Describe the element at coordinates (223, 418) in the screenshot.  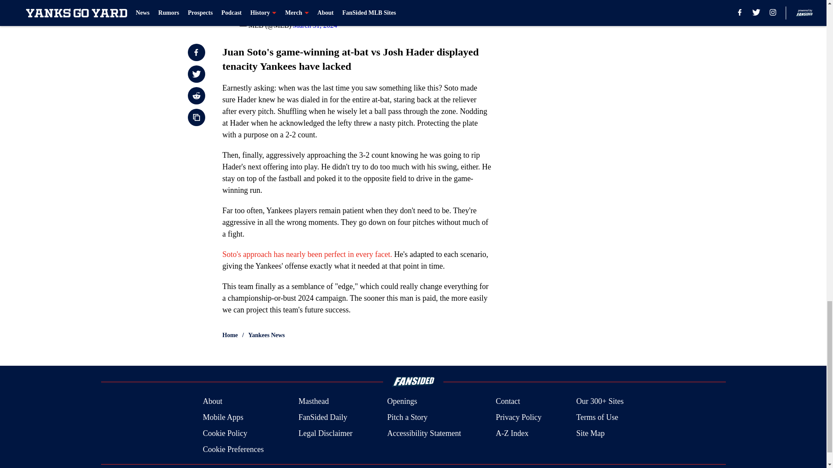
I see `Mobile Apps` at that location.